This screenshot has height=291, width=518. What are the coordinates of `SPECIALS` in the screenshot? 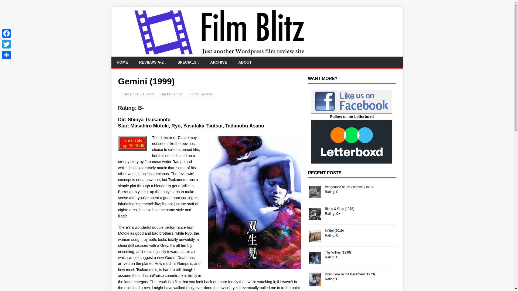 It's located at (188, 62).